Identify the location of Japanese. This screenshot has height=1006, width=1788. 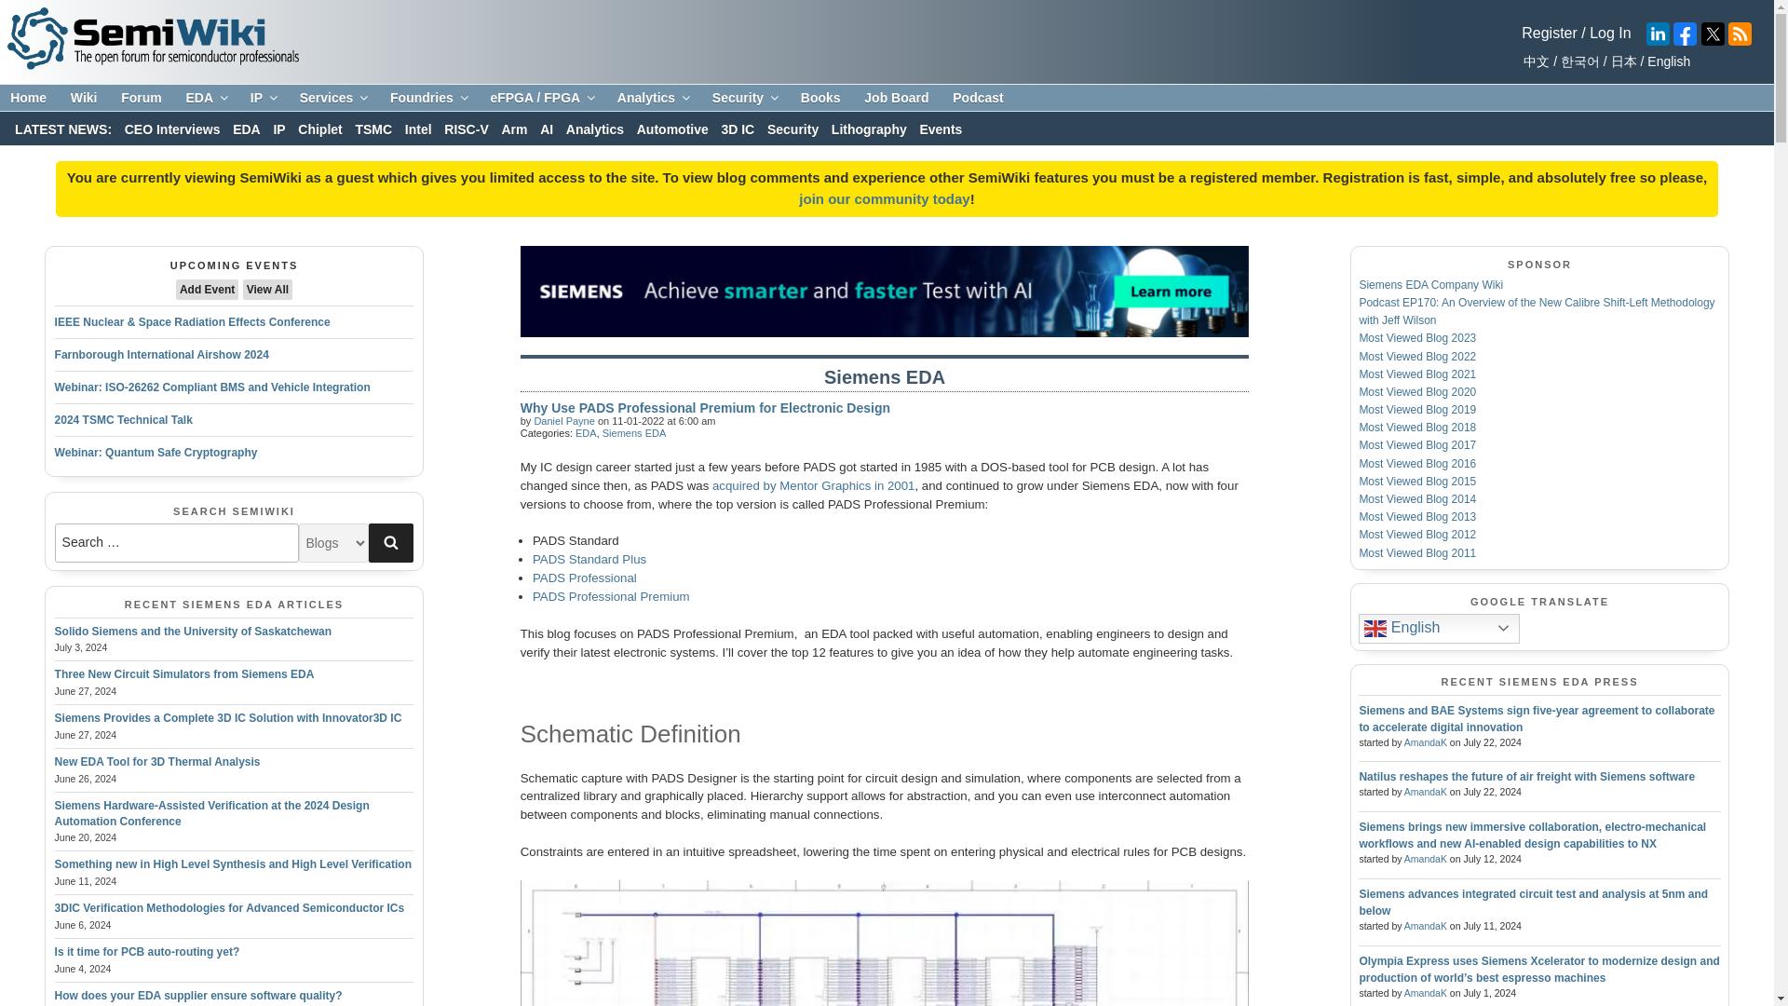
(1620, 61).